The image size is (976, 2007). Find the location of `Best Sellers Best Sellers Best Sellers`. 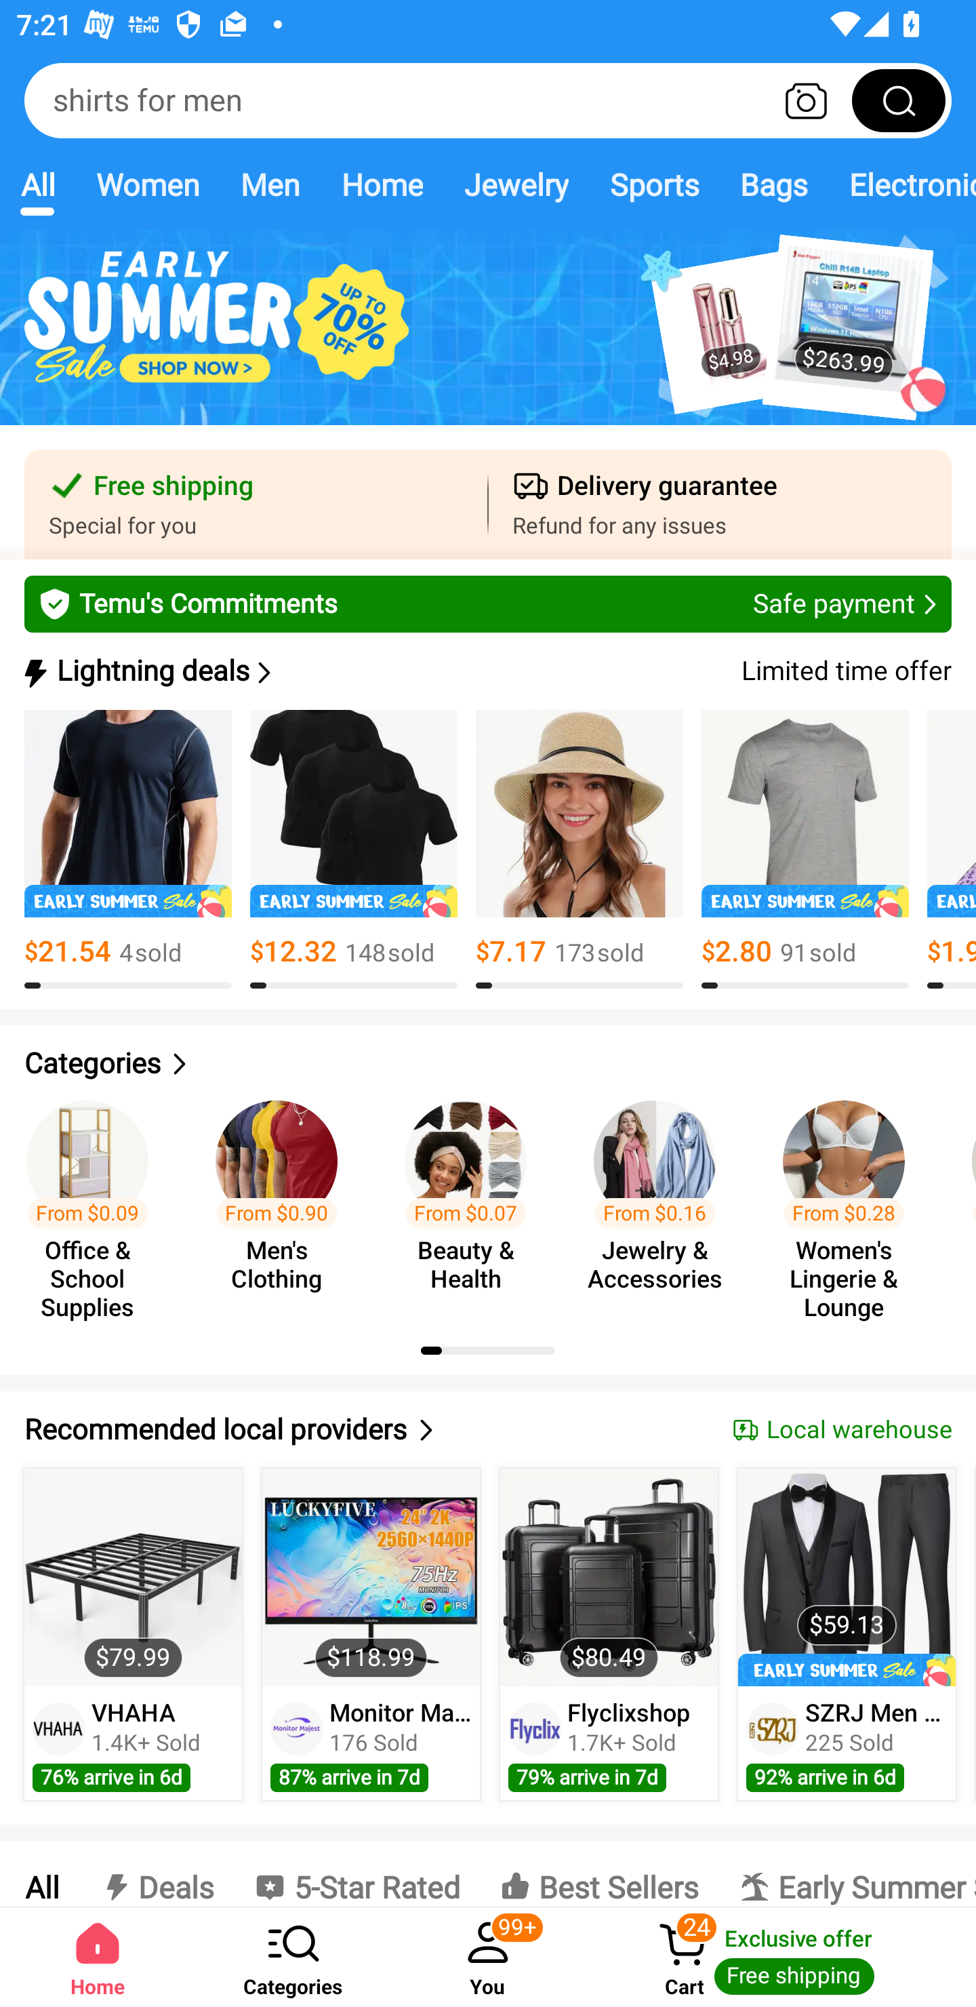

Best Sellers Best Sellers Best Sellers is located at coordinates (599, 1873).